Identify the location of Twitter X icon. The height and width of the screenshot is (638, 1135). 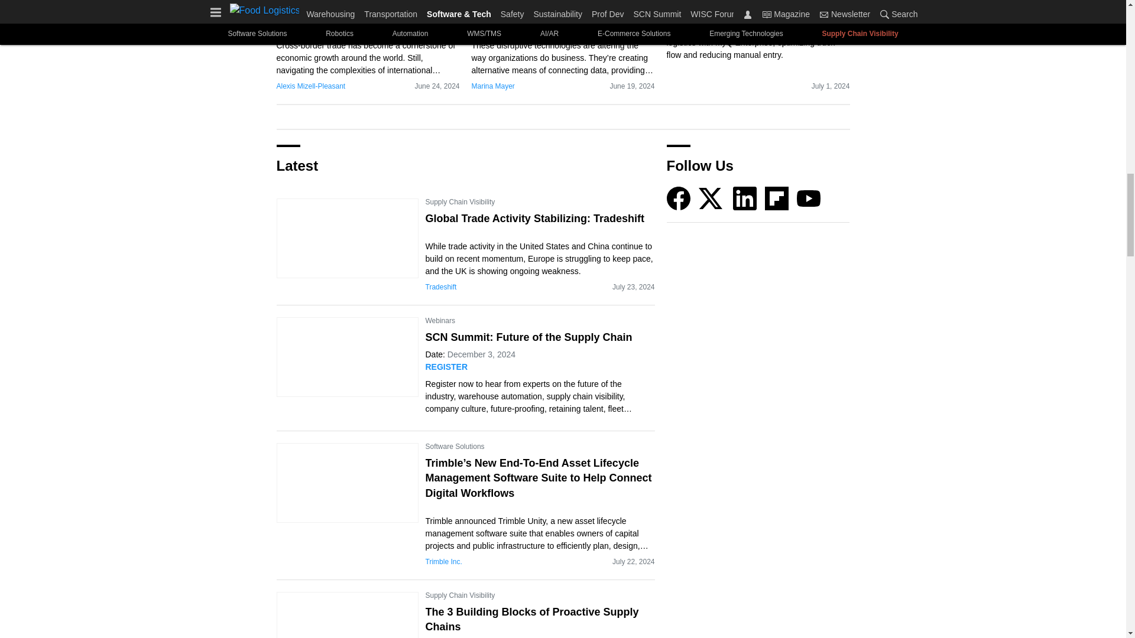
(711, 198).